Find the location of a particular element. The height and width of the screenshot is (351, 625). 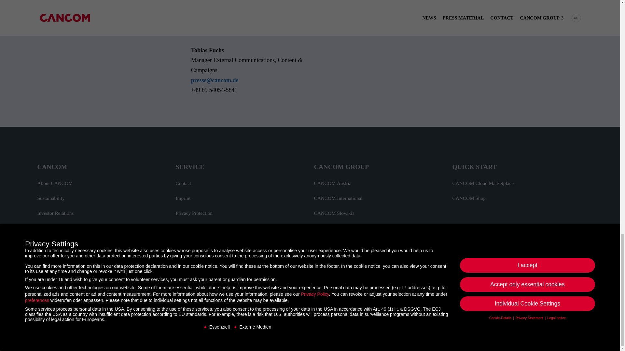

CANCOM honored with NetApp Partner Award 2022 7 is located at coordinates (521, 307).